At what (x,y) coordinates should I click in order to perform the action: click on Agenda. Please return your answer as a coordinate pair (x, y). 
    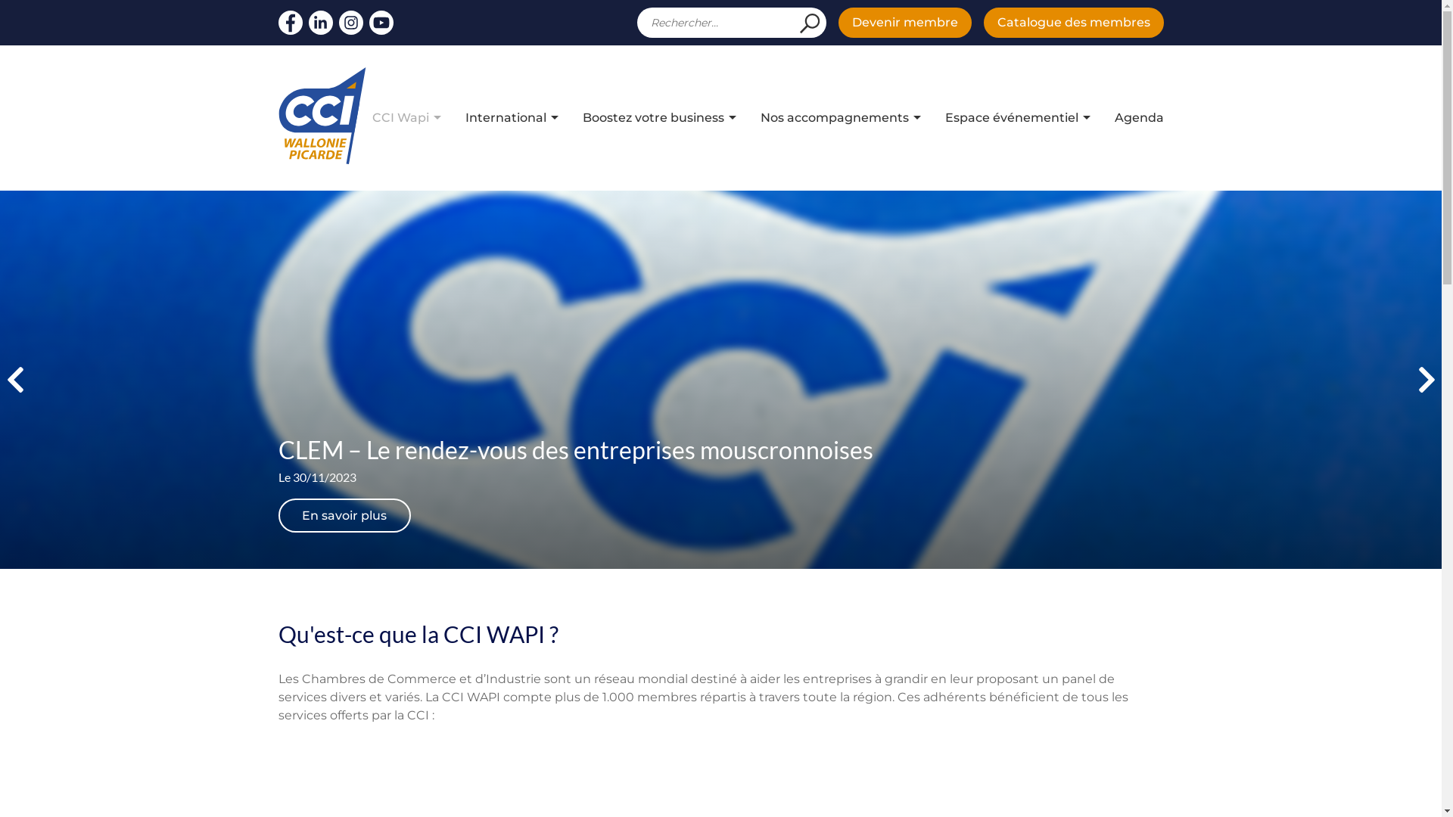
    Looking at the image, I should click on (1138, 118).